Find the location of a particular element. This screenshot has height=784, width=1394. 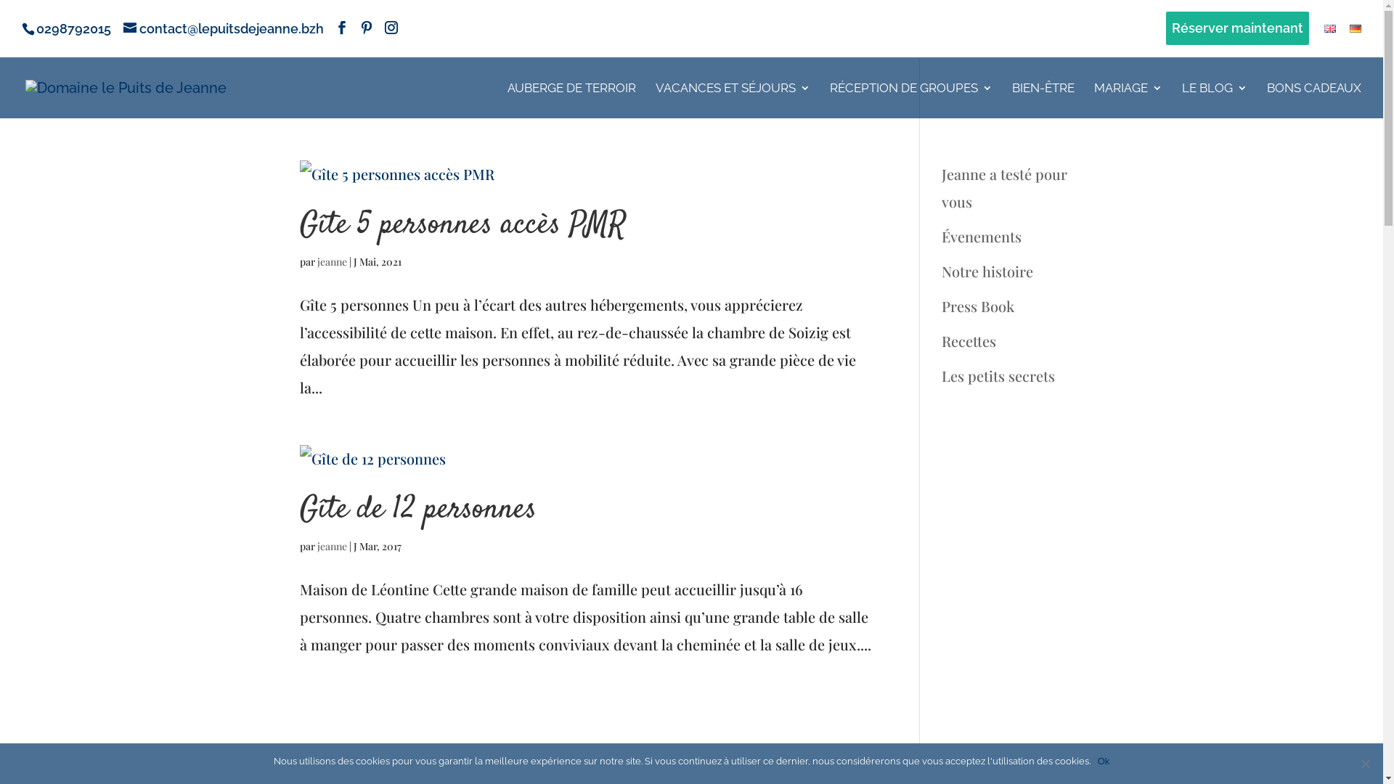

Recettes is located at coordinates (969, 341).